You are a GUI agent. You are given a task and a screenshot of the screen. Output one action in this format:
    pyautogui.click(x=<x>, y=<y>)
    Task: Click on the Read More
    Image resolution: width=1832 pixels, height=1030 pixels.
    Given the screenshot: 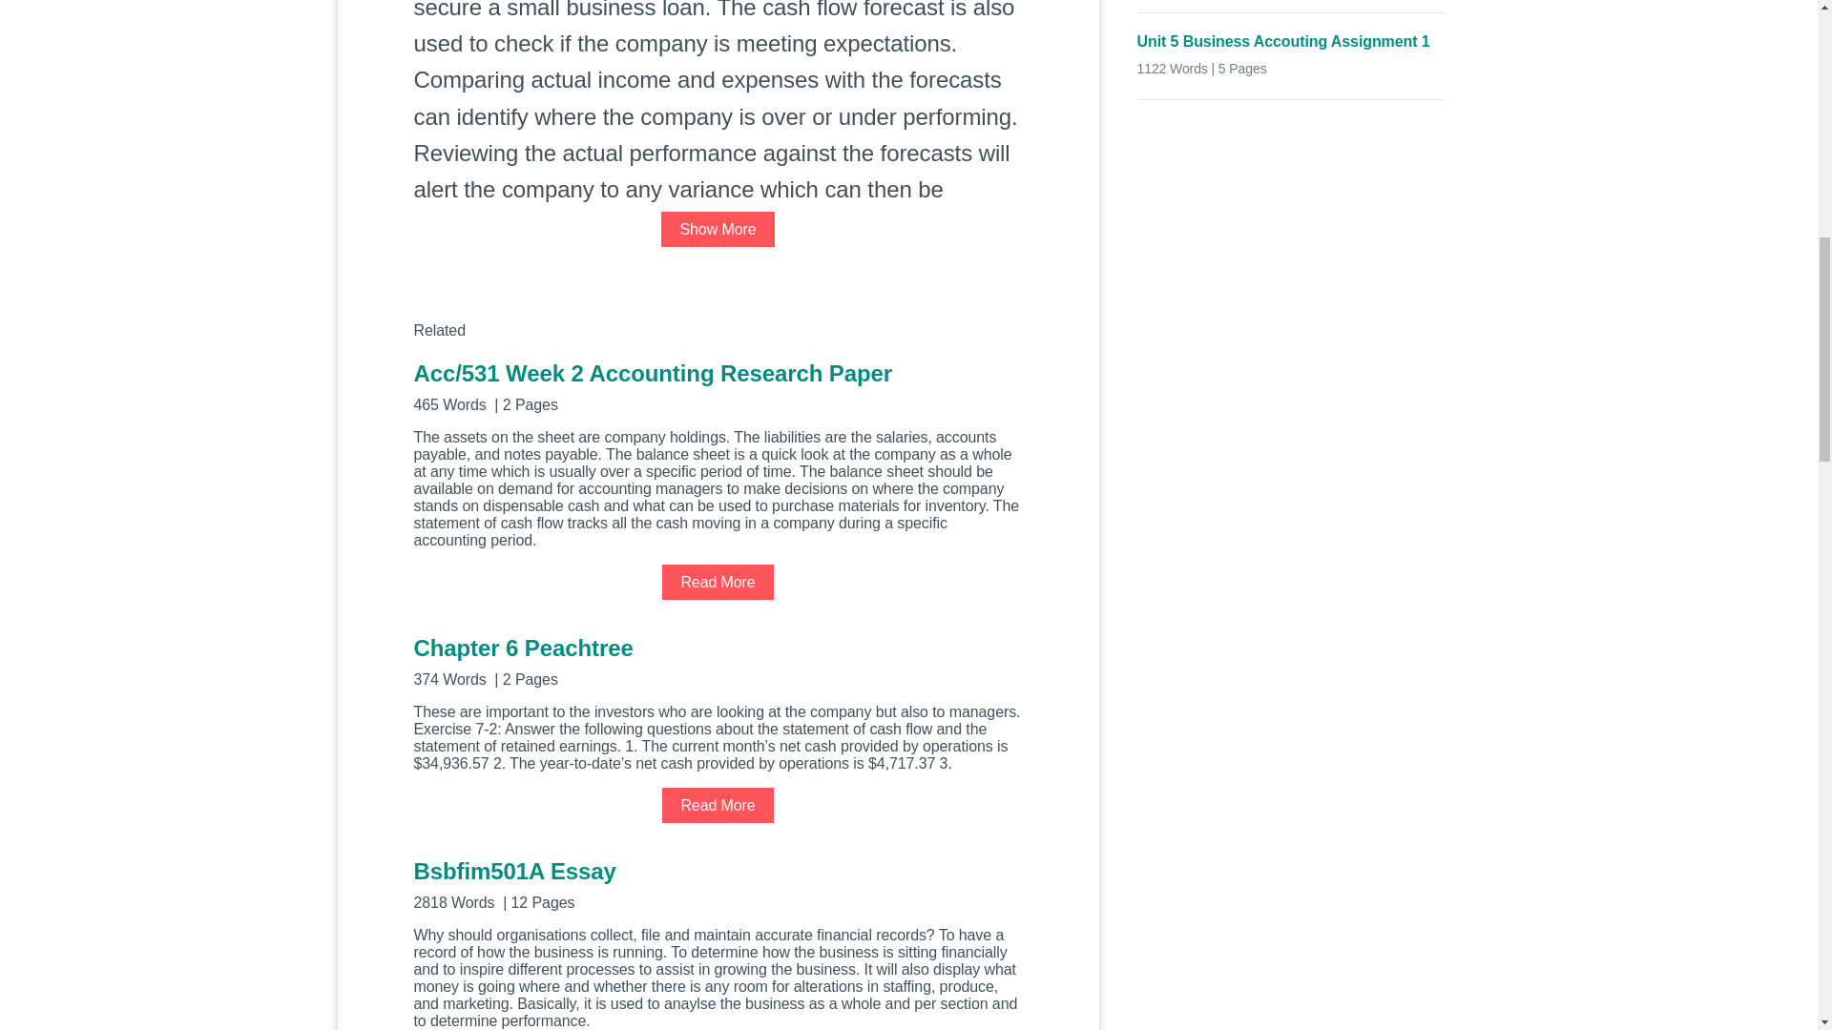 What is the action you would take?
    pyautogui.click(x=718, y=805)
    